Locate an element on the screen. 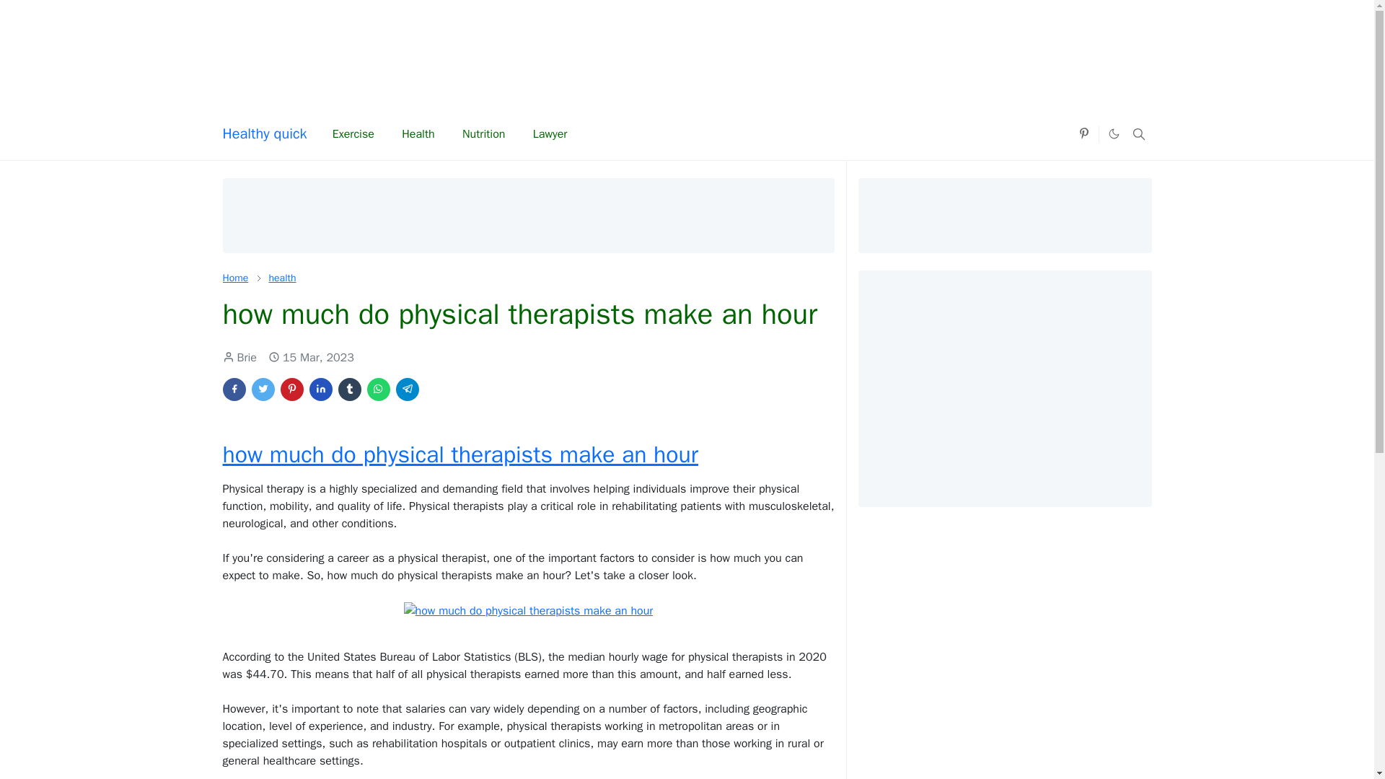  Linkedin Share is located at coordinates (320, 389).